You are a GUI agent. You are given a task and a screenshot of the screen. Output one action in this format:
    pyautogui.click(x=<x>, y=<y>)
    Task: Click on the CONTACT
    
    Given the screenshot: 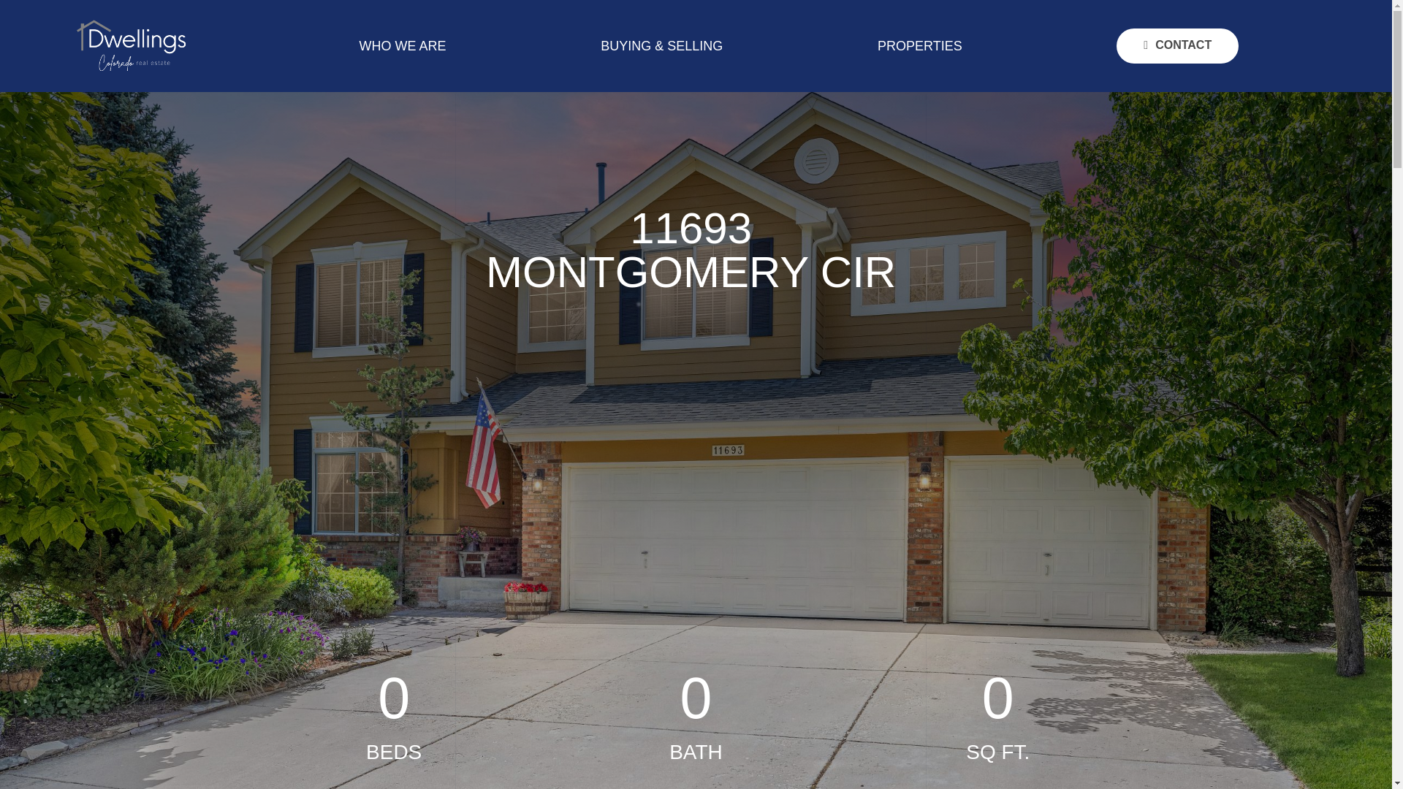 What is the action you would take?
    pyautogui.click(x=1178, y=45)
    